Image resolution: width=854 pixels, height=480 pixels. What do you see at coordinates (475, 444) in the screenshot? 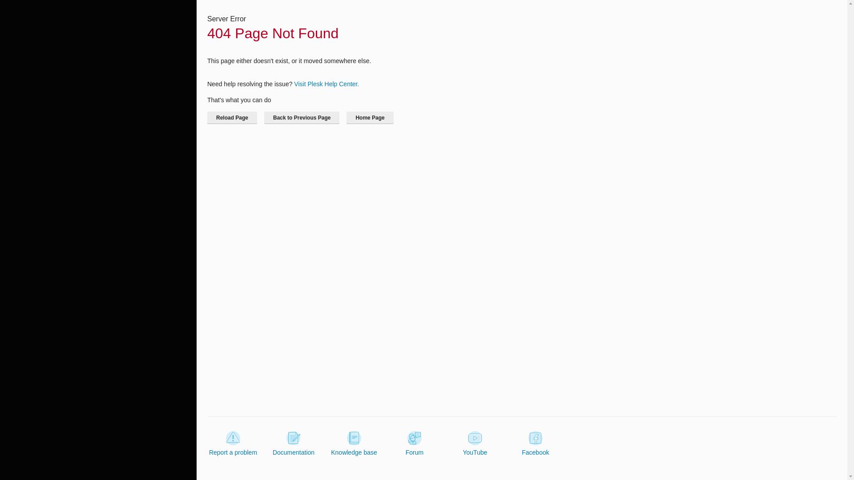
I see `YouTube` at bounding box center [475, 444].